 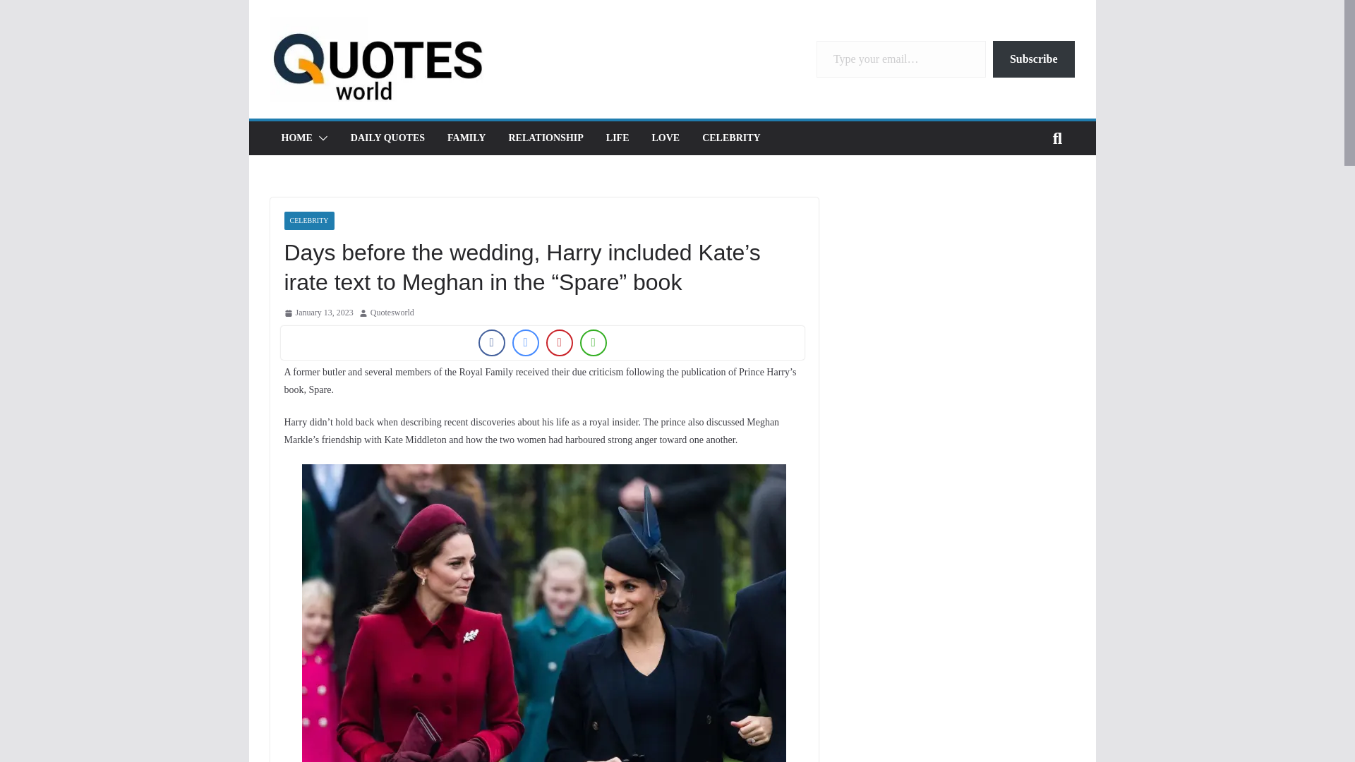 What do you see at coordinates (392, 313) in the screenshot?
I see `Quotesworld` at bounding box center [392, 313].